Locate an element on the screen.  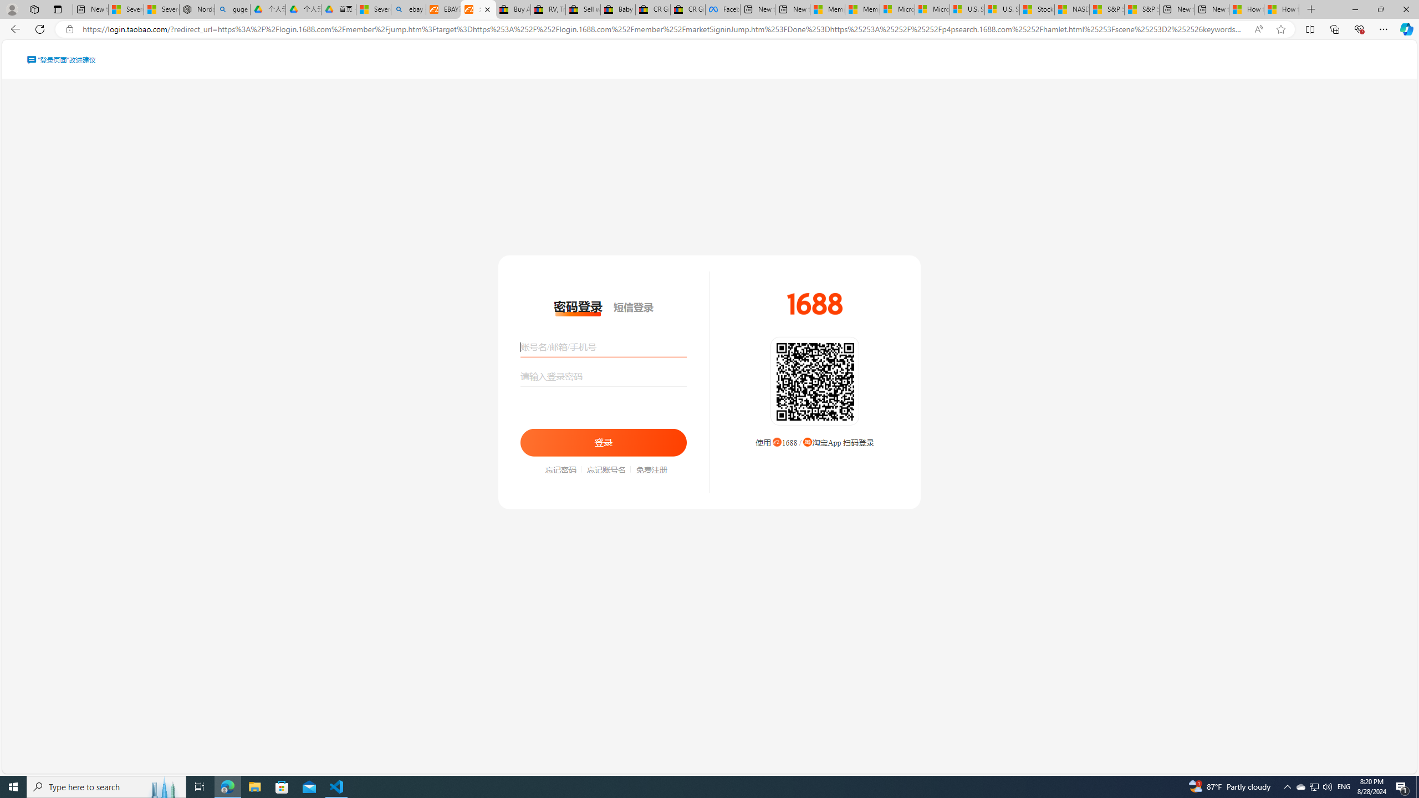
Workspaces is located at coordinates (34, 9).